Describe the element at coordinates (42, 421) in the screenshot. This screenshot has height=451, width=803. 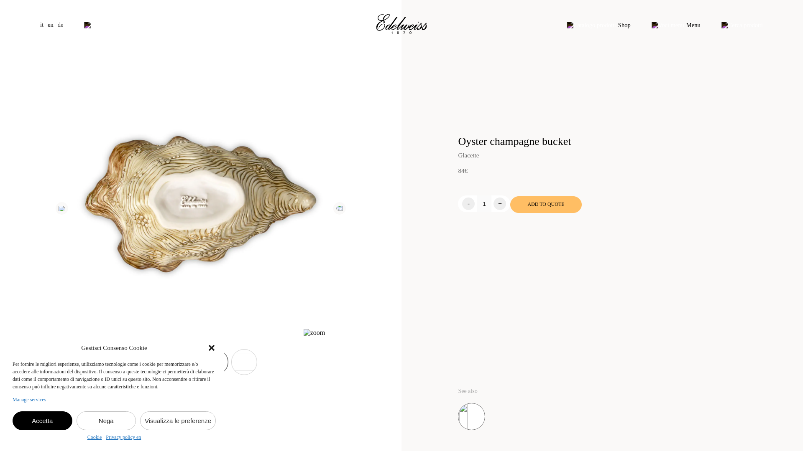
I see `Accetta` at that location.